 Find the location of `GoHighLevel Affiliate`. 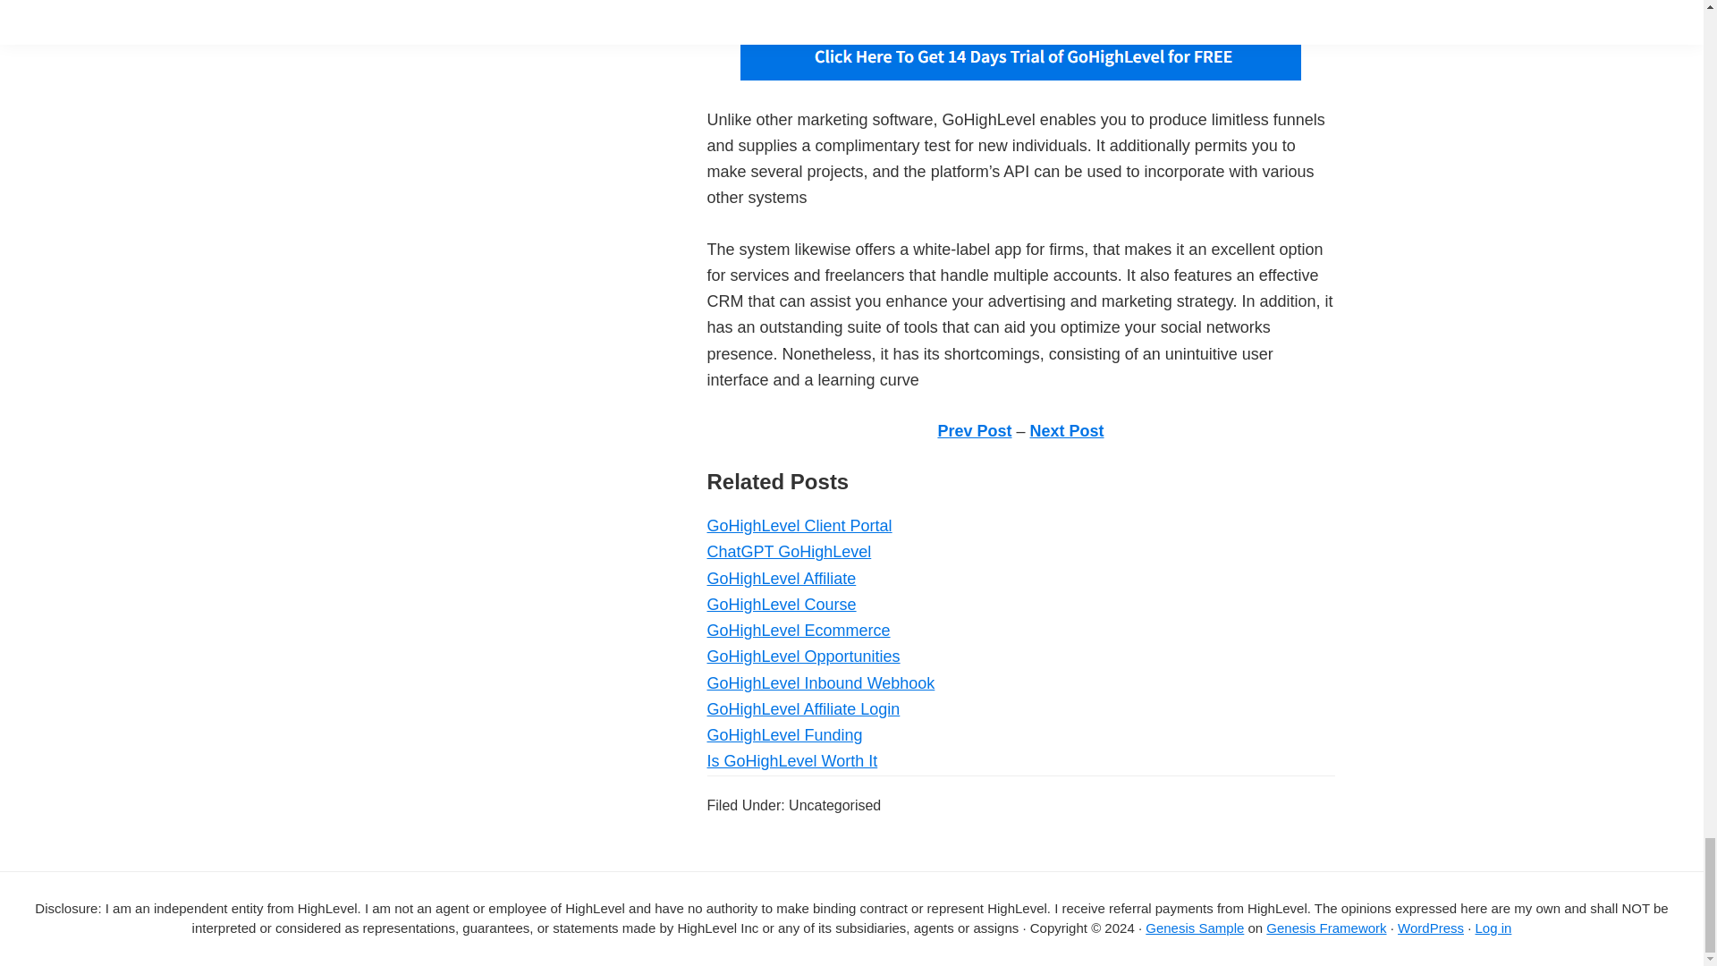

GoHighLevel Affiliate is located at coordinates (780, 578).